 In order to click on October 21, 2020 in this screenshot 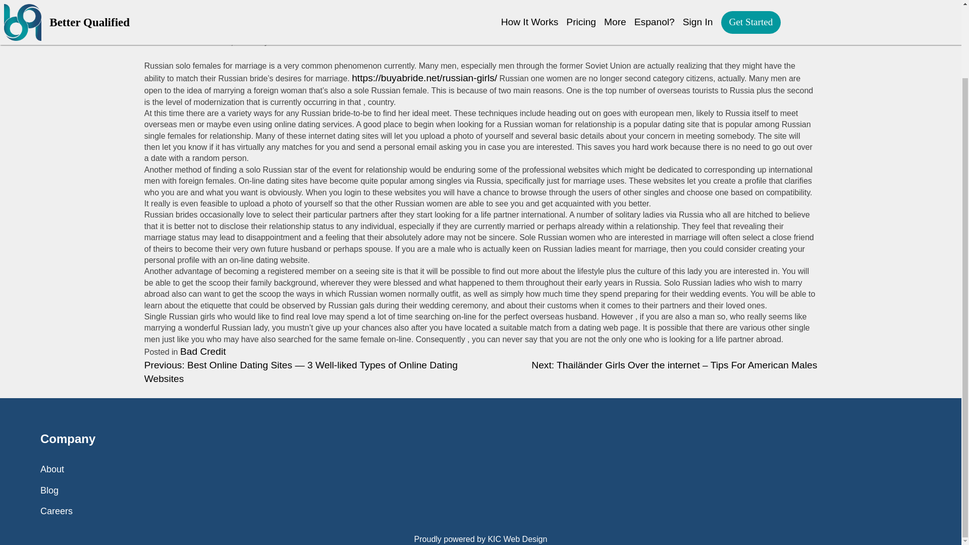, I will do `click(220, 41)`.